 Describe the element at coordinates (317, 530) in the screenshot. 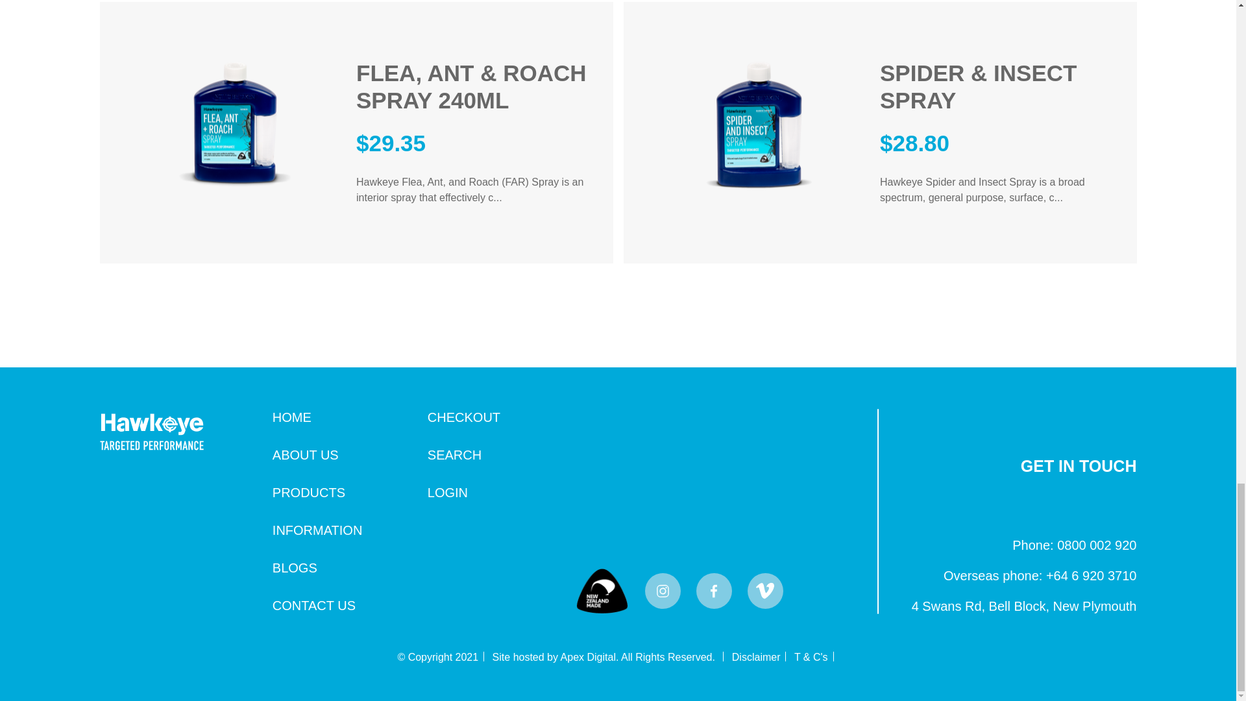

I see `INFORMATION` at that location.